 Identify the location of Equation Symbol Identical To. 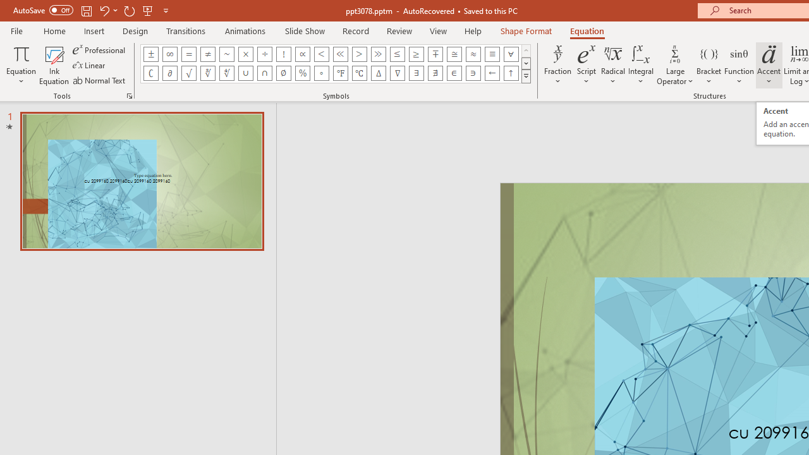
(492, 54).